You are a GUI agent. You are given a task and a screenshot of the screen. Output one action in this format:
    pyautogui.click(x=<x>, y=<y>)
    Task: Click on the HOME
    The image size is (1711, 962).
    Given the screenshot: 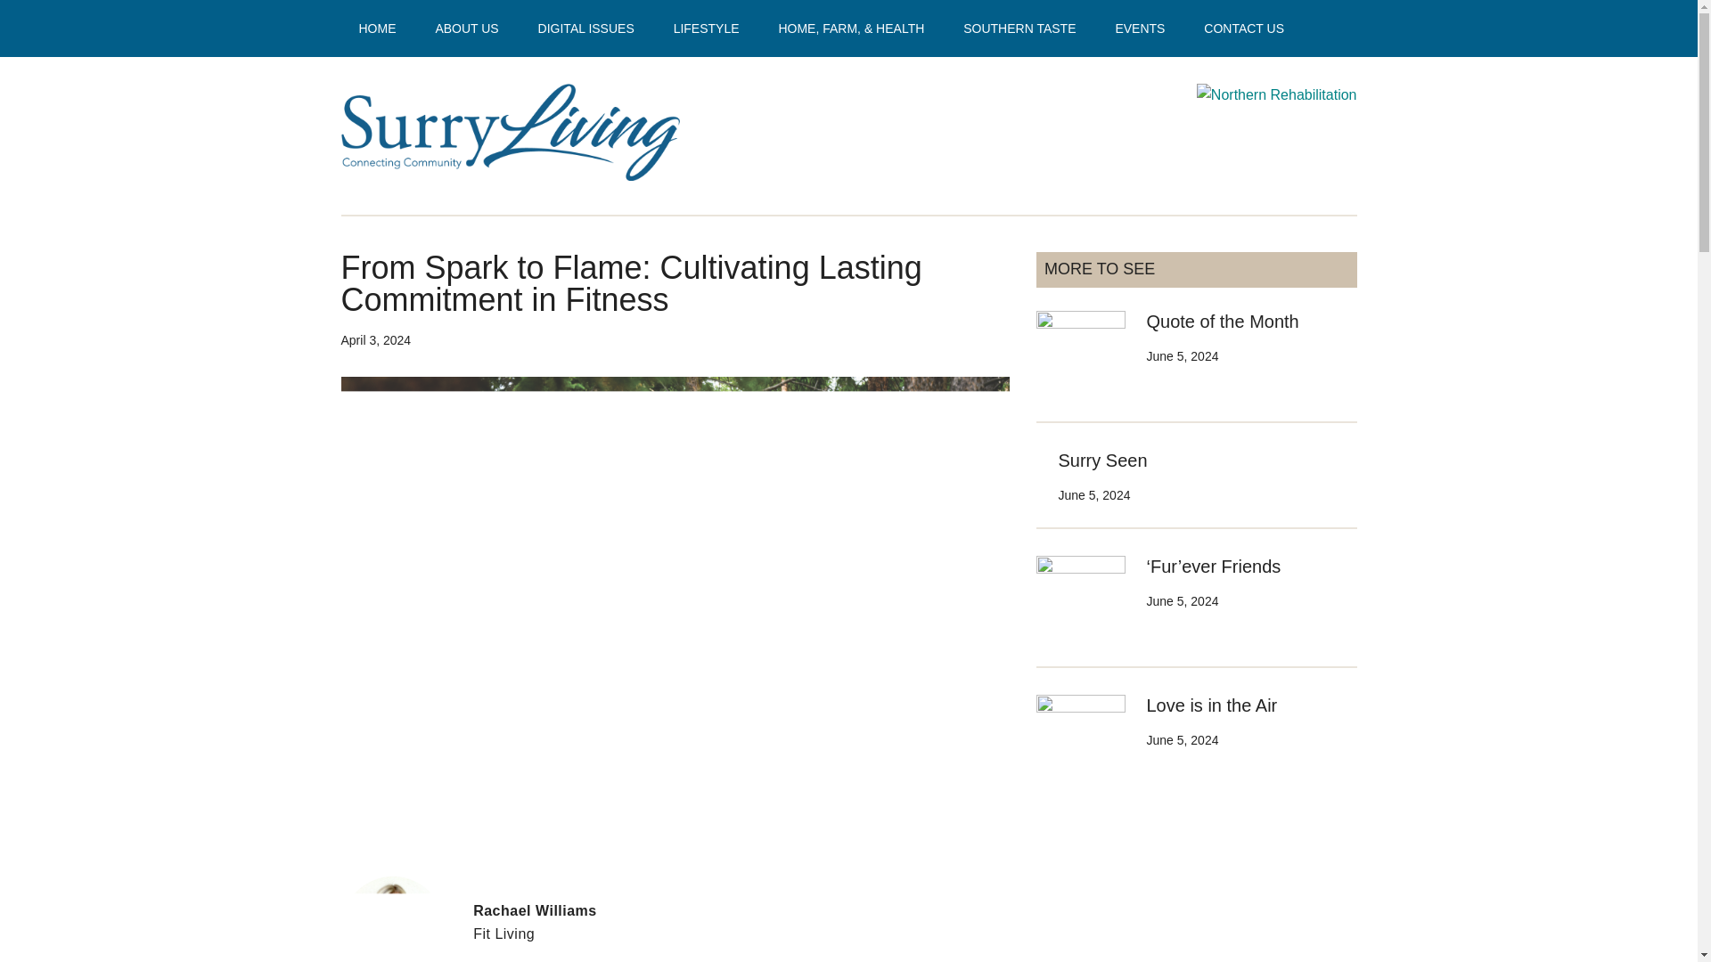 What is the action you would take?
    pyautogui.click(x=377, y=29)
    